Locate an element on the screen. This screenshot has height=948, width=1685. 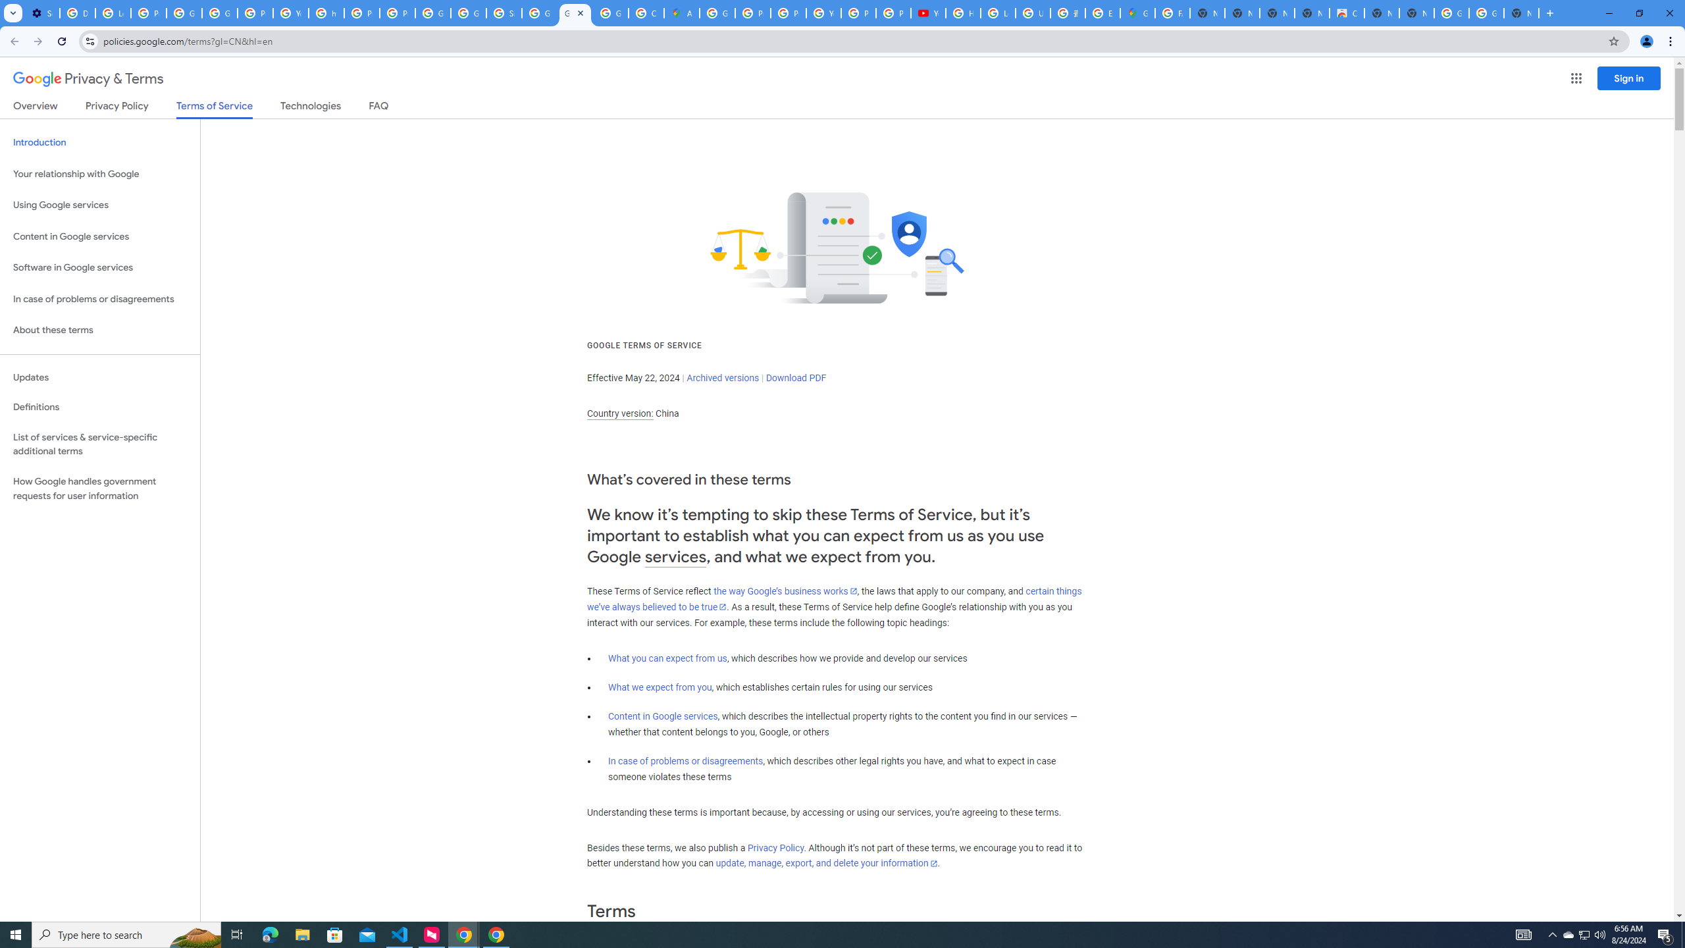
Privacy Checkup is located at coordinates (893, 13).